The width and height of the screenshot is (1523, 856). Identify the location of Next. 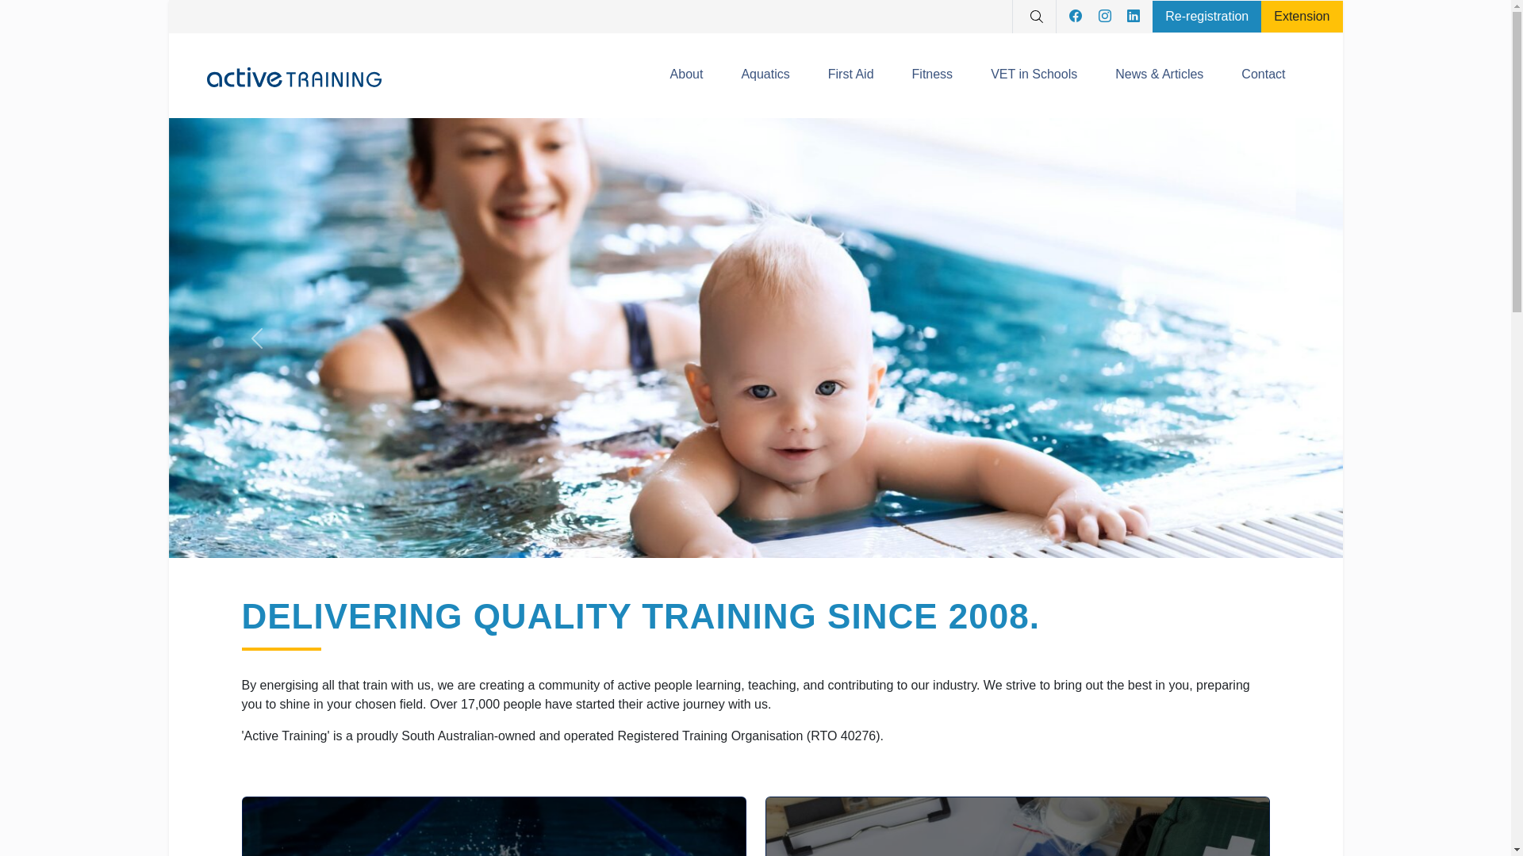
(1254, 128).